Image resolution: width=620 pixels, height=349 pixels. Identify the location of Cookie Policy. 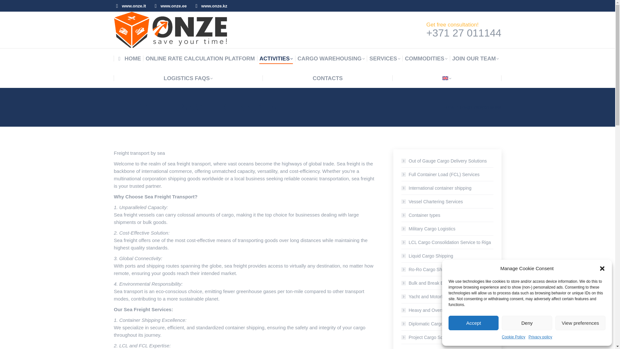
(513, 337).